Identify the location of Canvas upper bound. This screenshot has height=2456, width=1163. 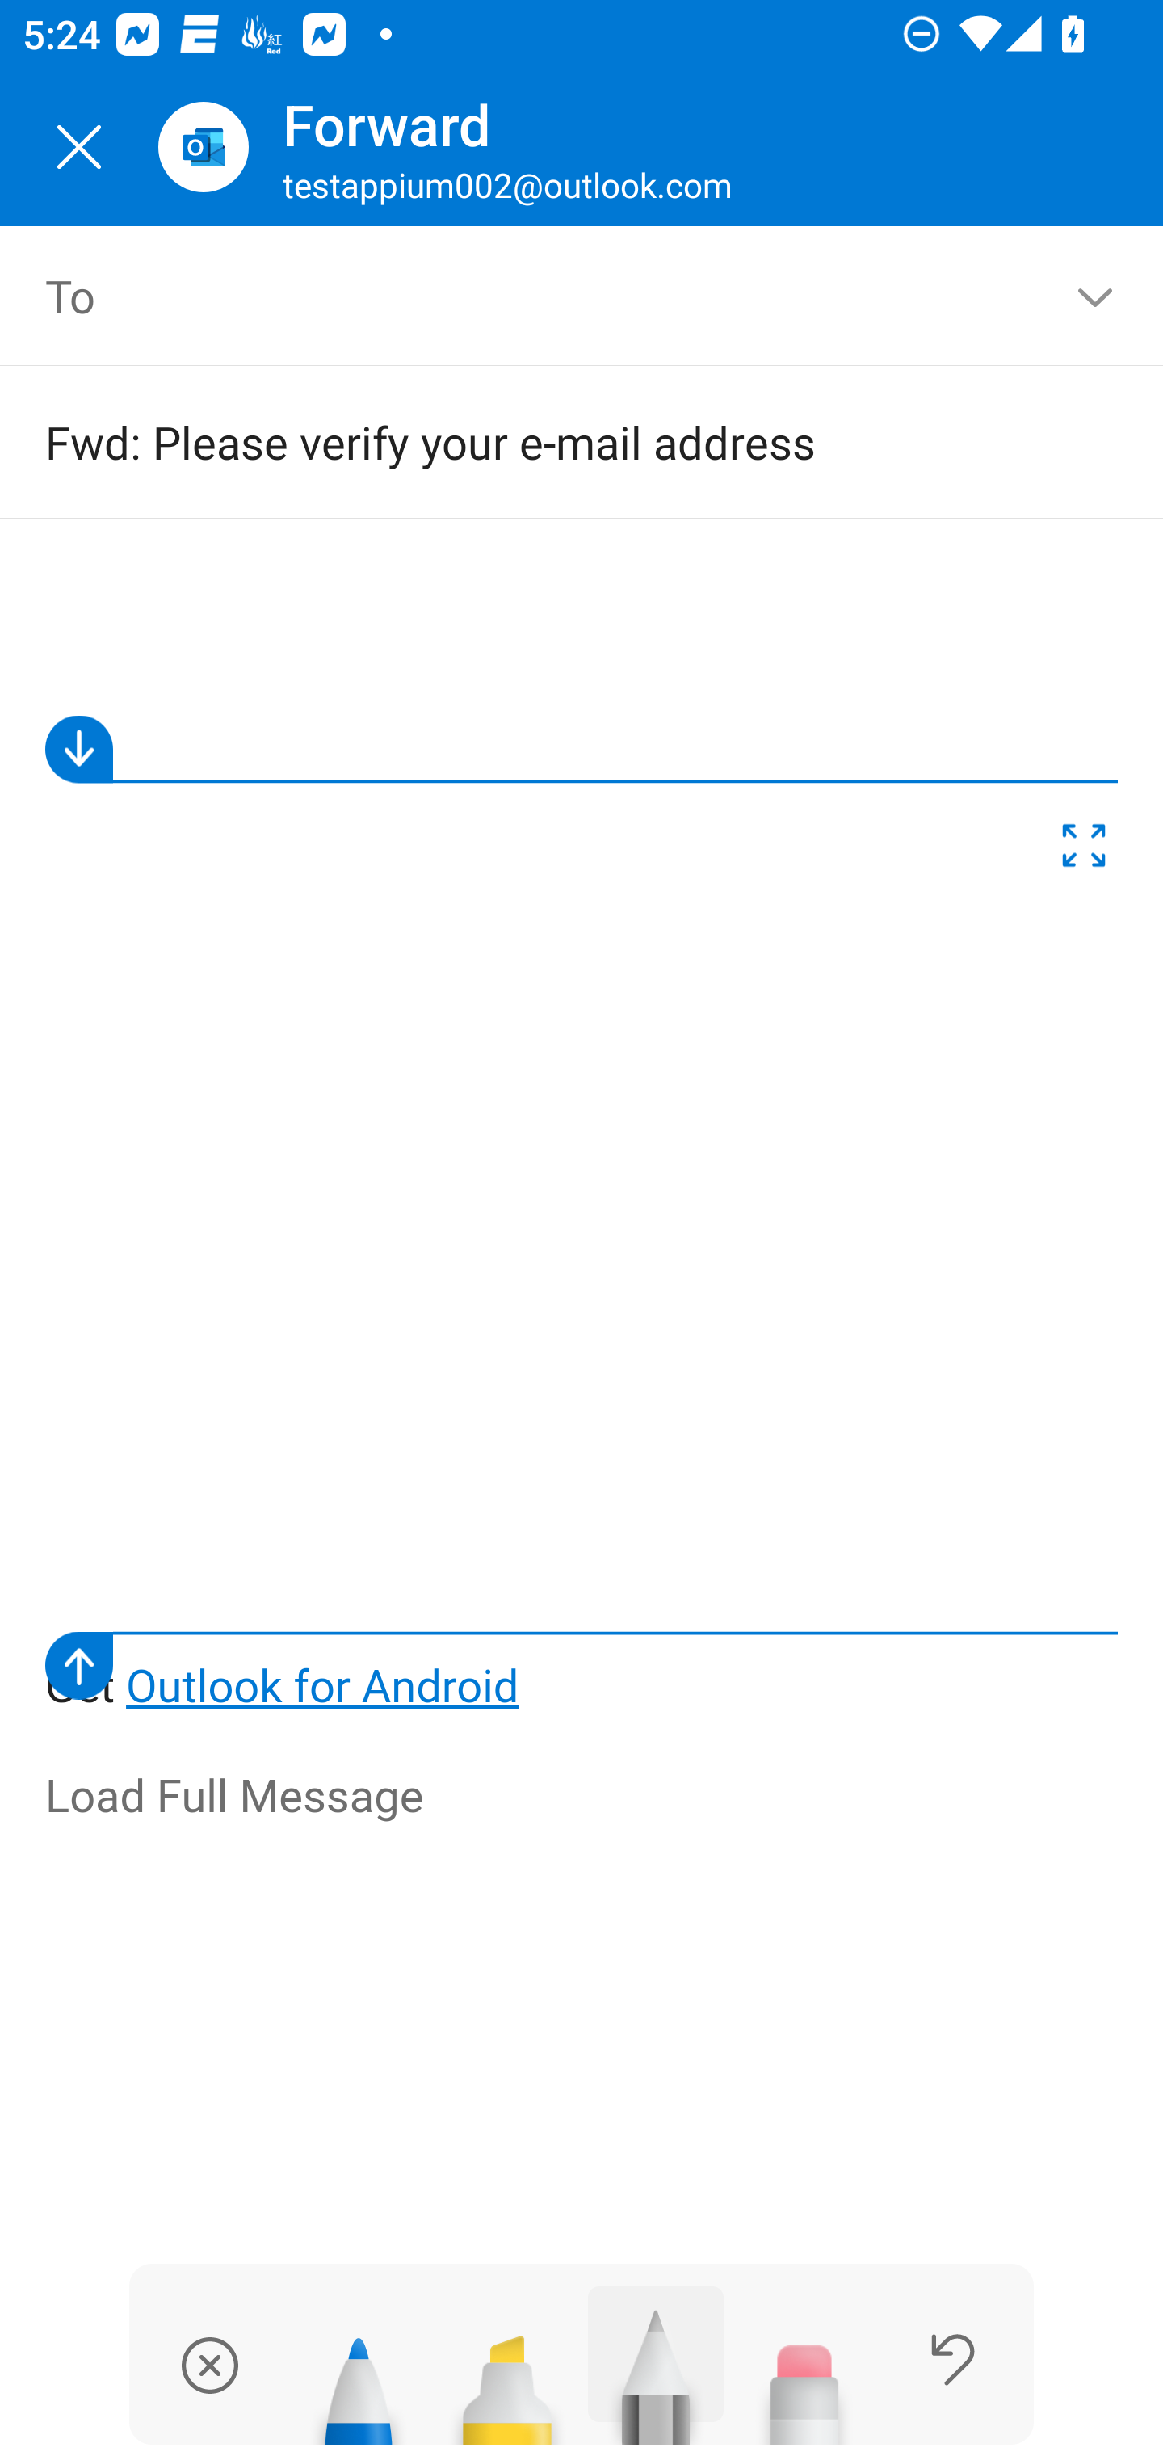
(581, 748).